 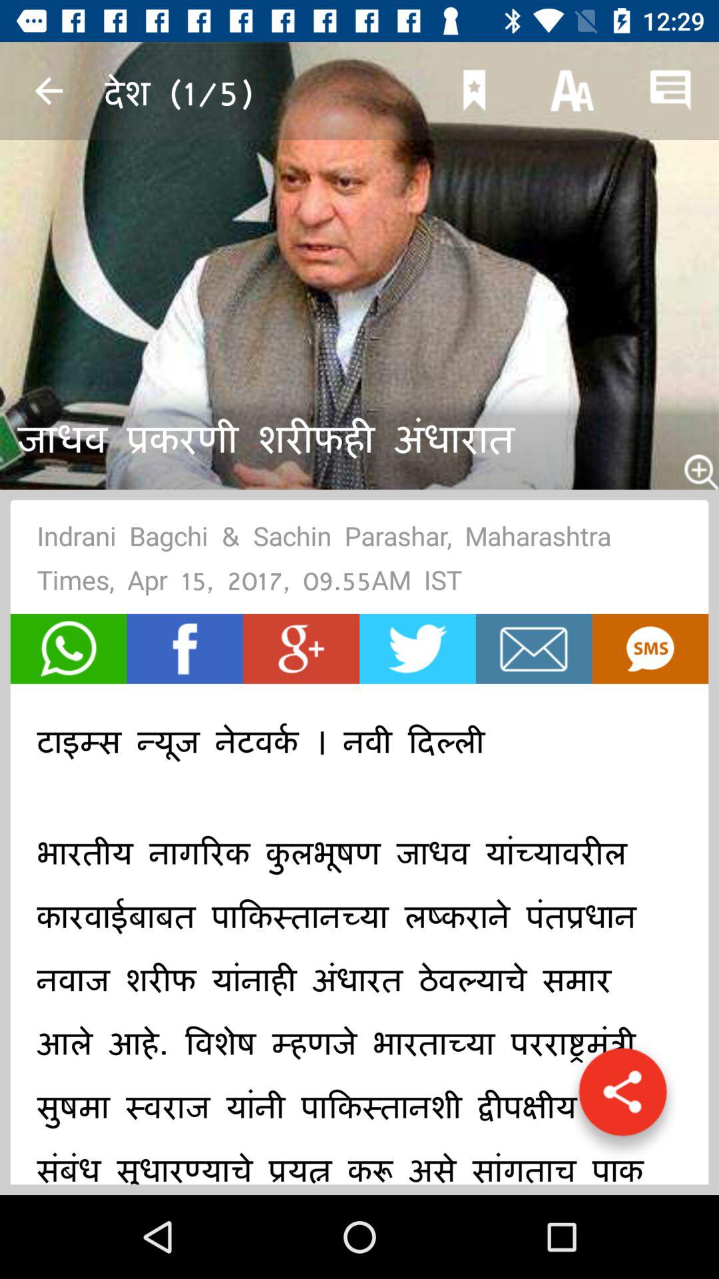 What do you see at coordinates (622, 1098) in the screenshot?
I see `share the article` at bounding box center [622, 1098].